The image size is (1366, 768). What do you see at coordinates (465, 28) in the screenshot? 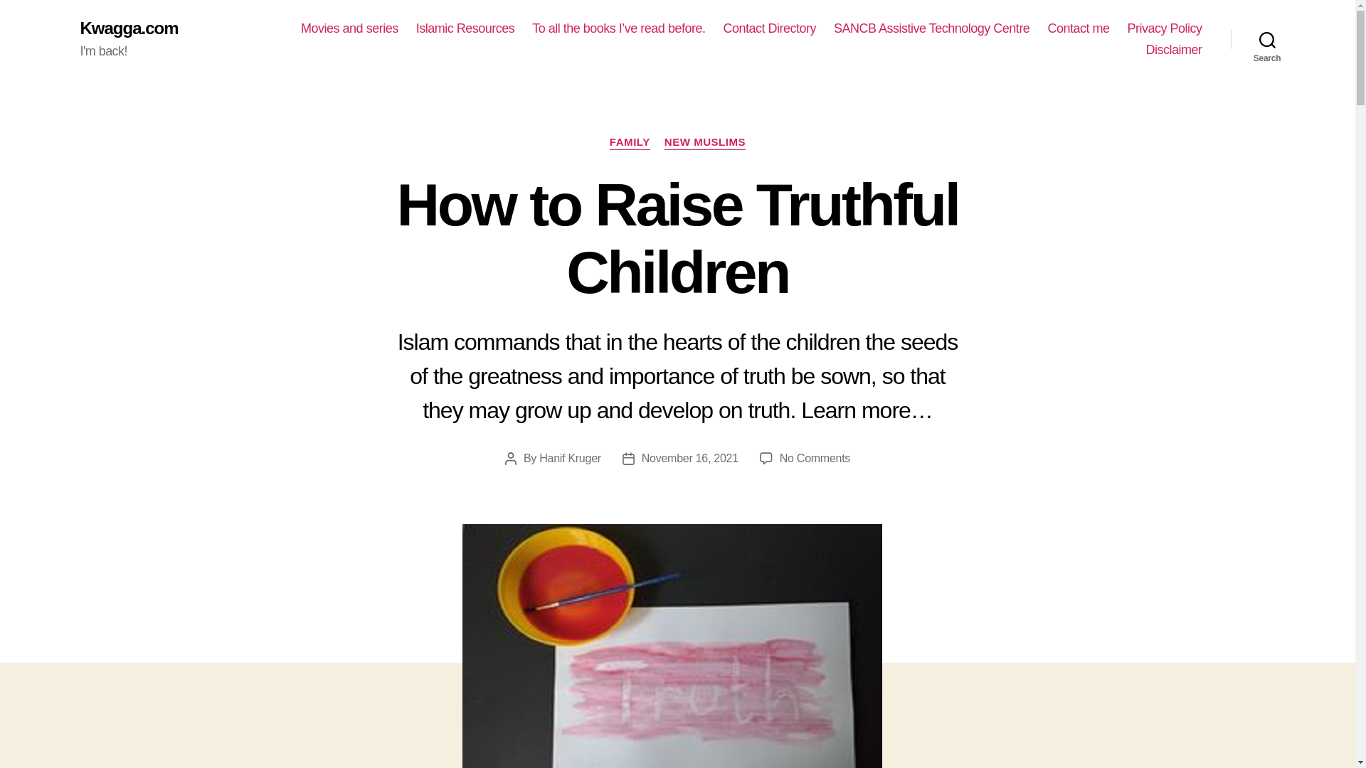
I see `Search` at bounding box center [465, 28].